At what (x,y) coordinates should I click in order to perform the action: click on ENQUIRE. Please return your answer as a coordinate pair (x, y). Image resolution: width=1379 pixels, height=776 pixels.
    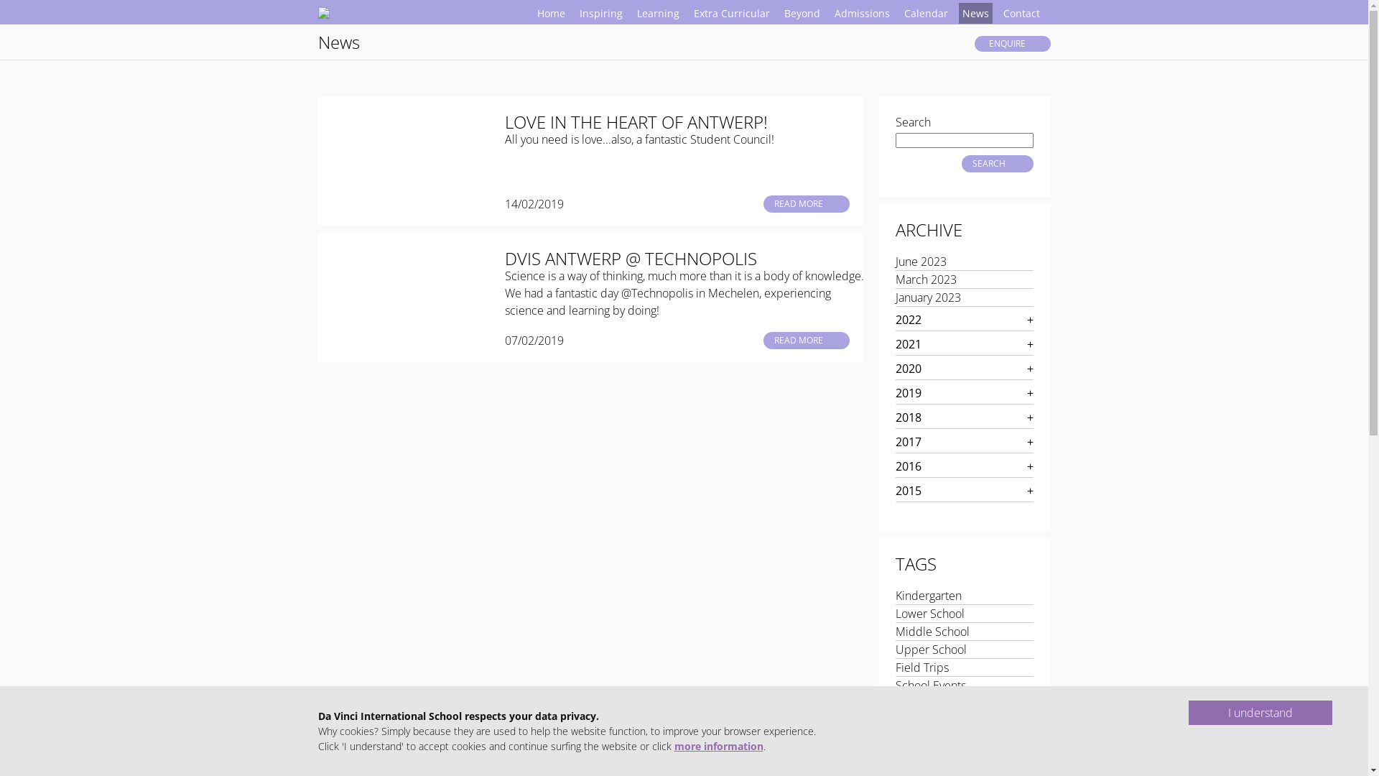
    Looking at the image, I should click on (1012, 44).